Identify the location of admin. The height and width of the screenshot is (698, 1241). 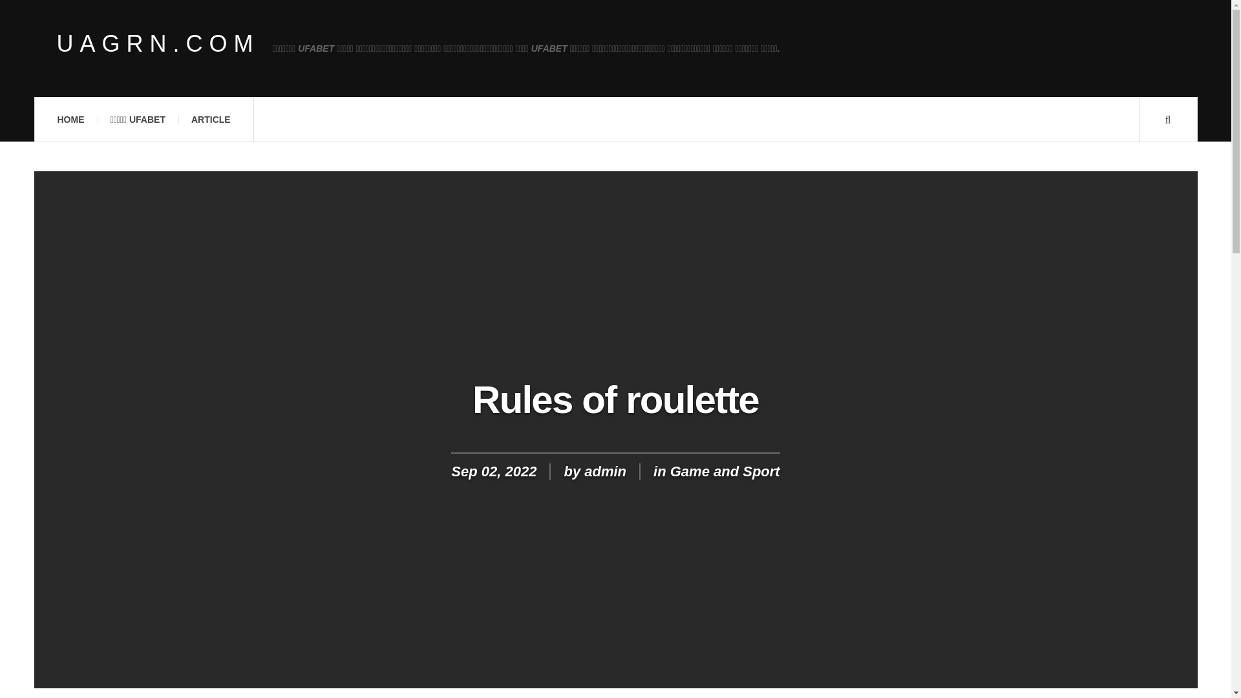
(605, 471).